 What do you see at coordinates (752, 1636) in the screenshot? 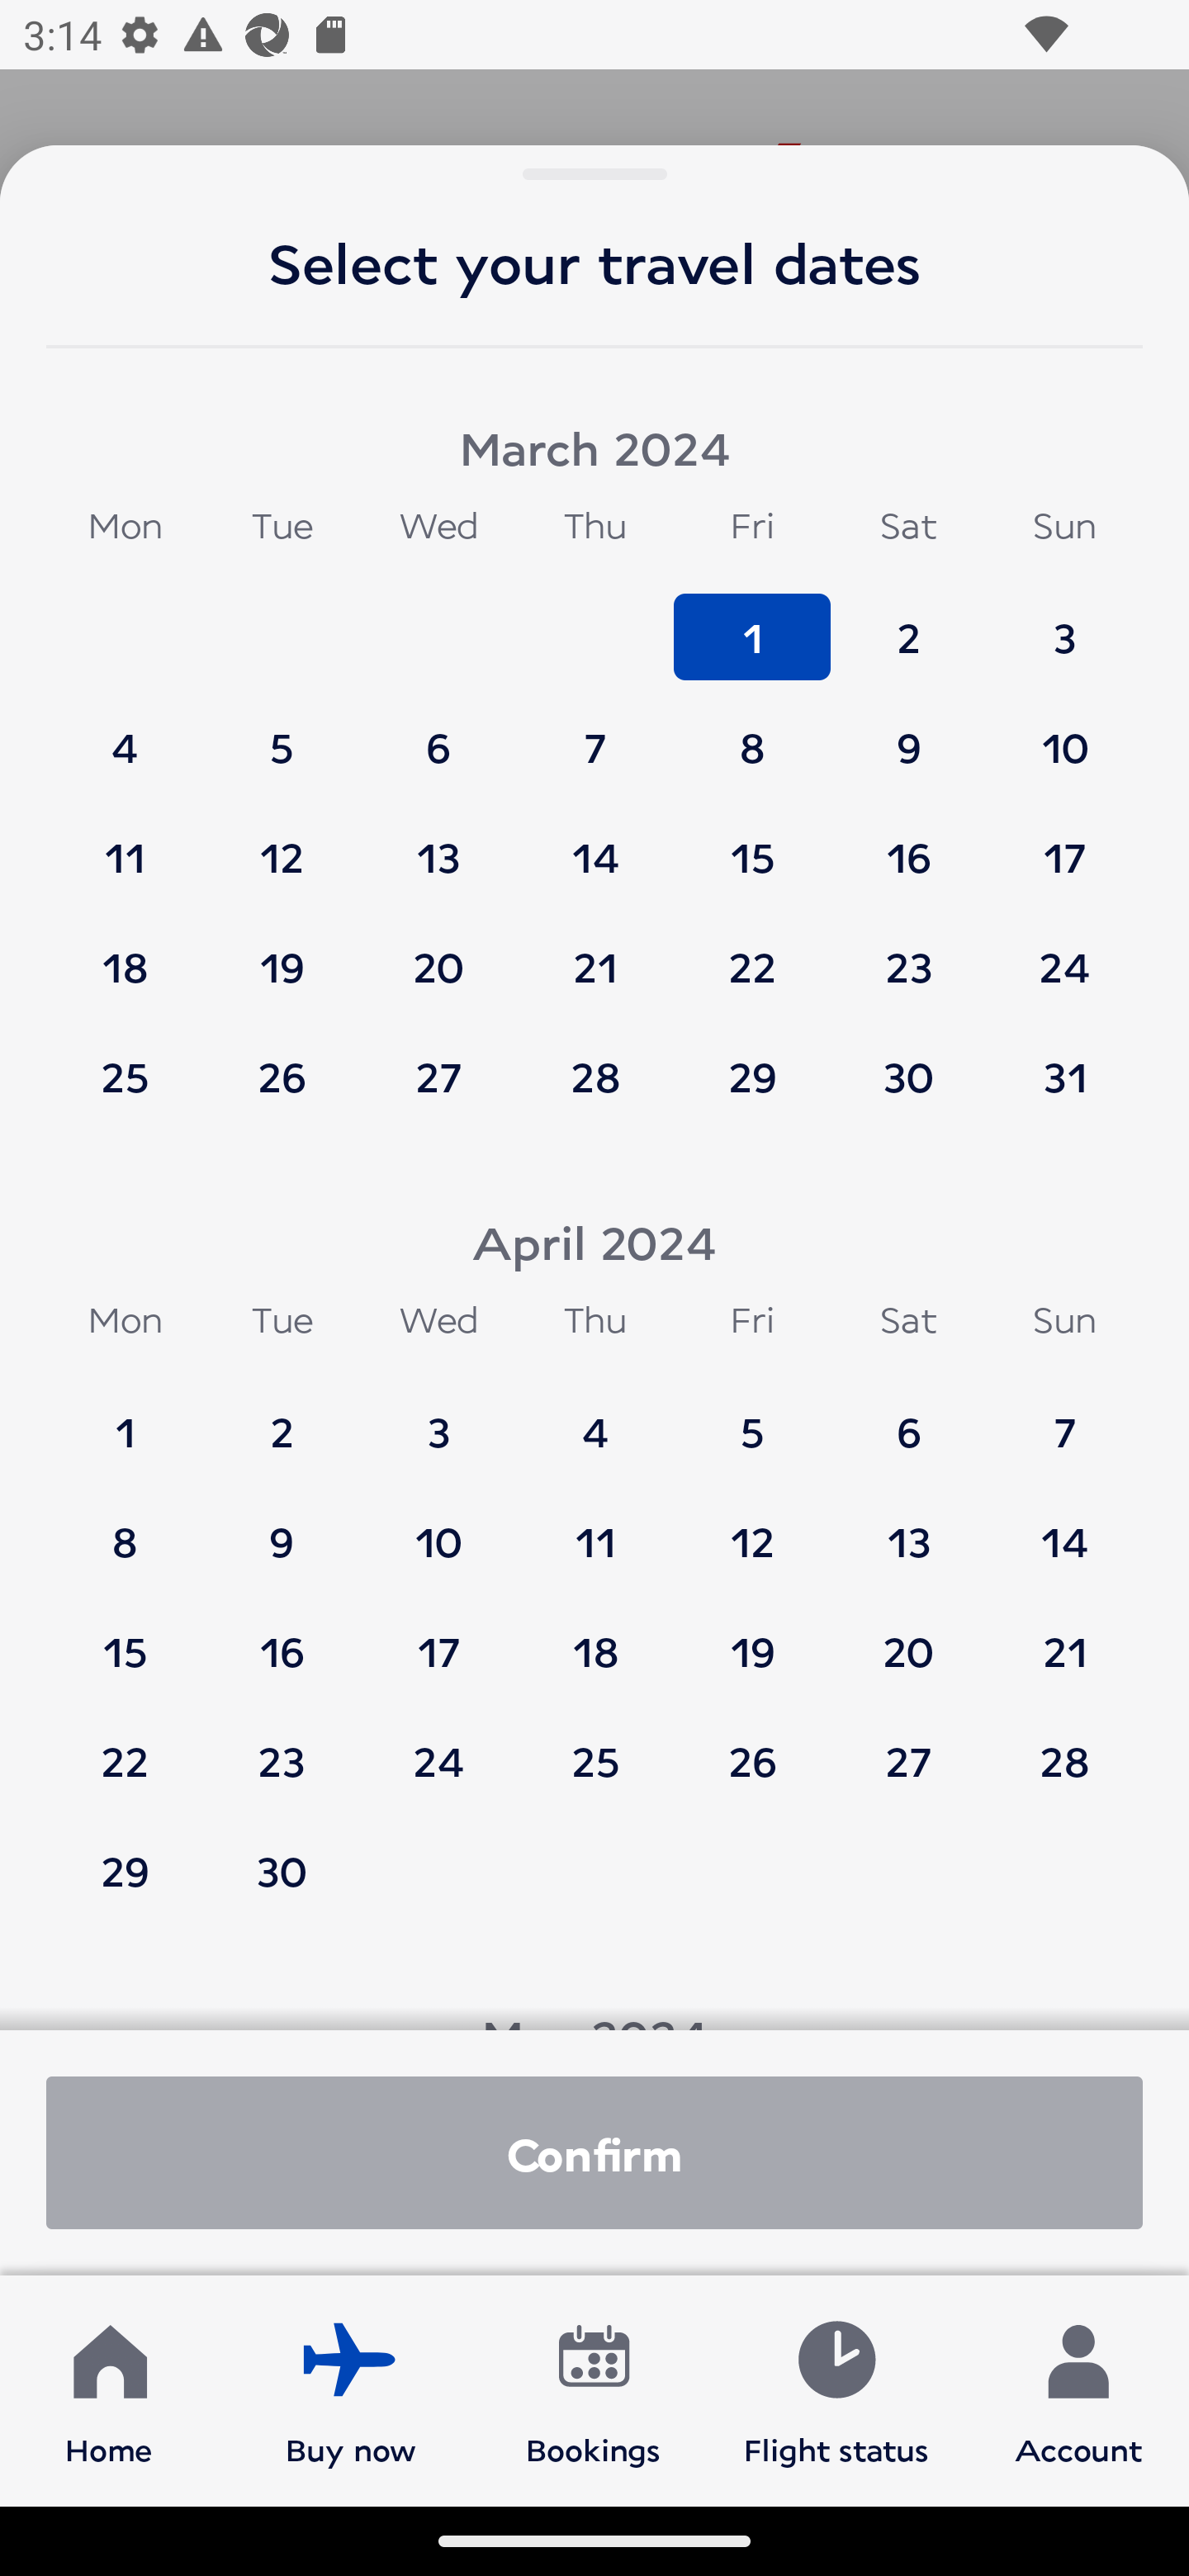
I see `19` at bounding box center [752, 1636].